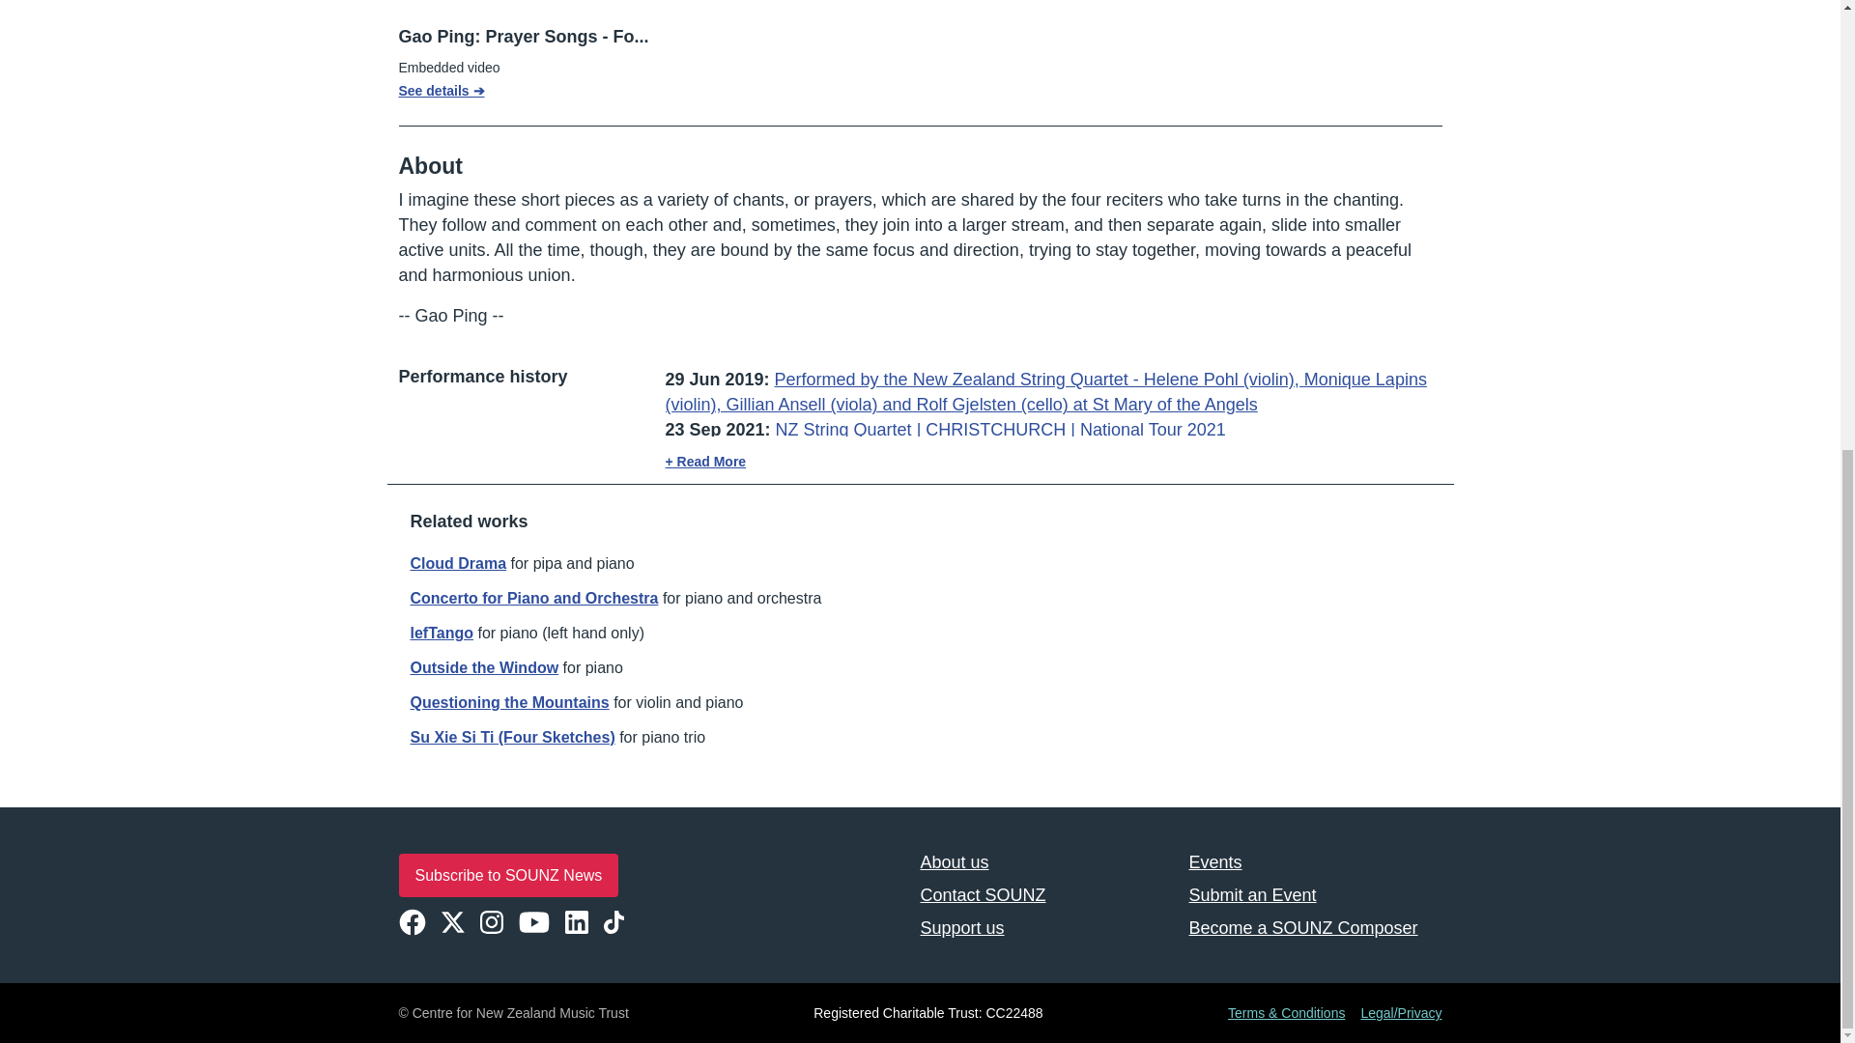 This screenshot has height=1043, width=1855. What do you see at coordinates (441, 633) in the screenshot?
I see `lefTango` at bounding box center [441, 633].